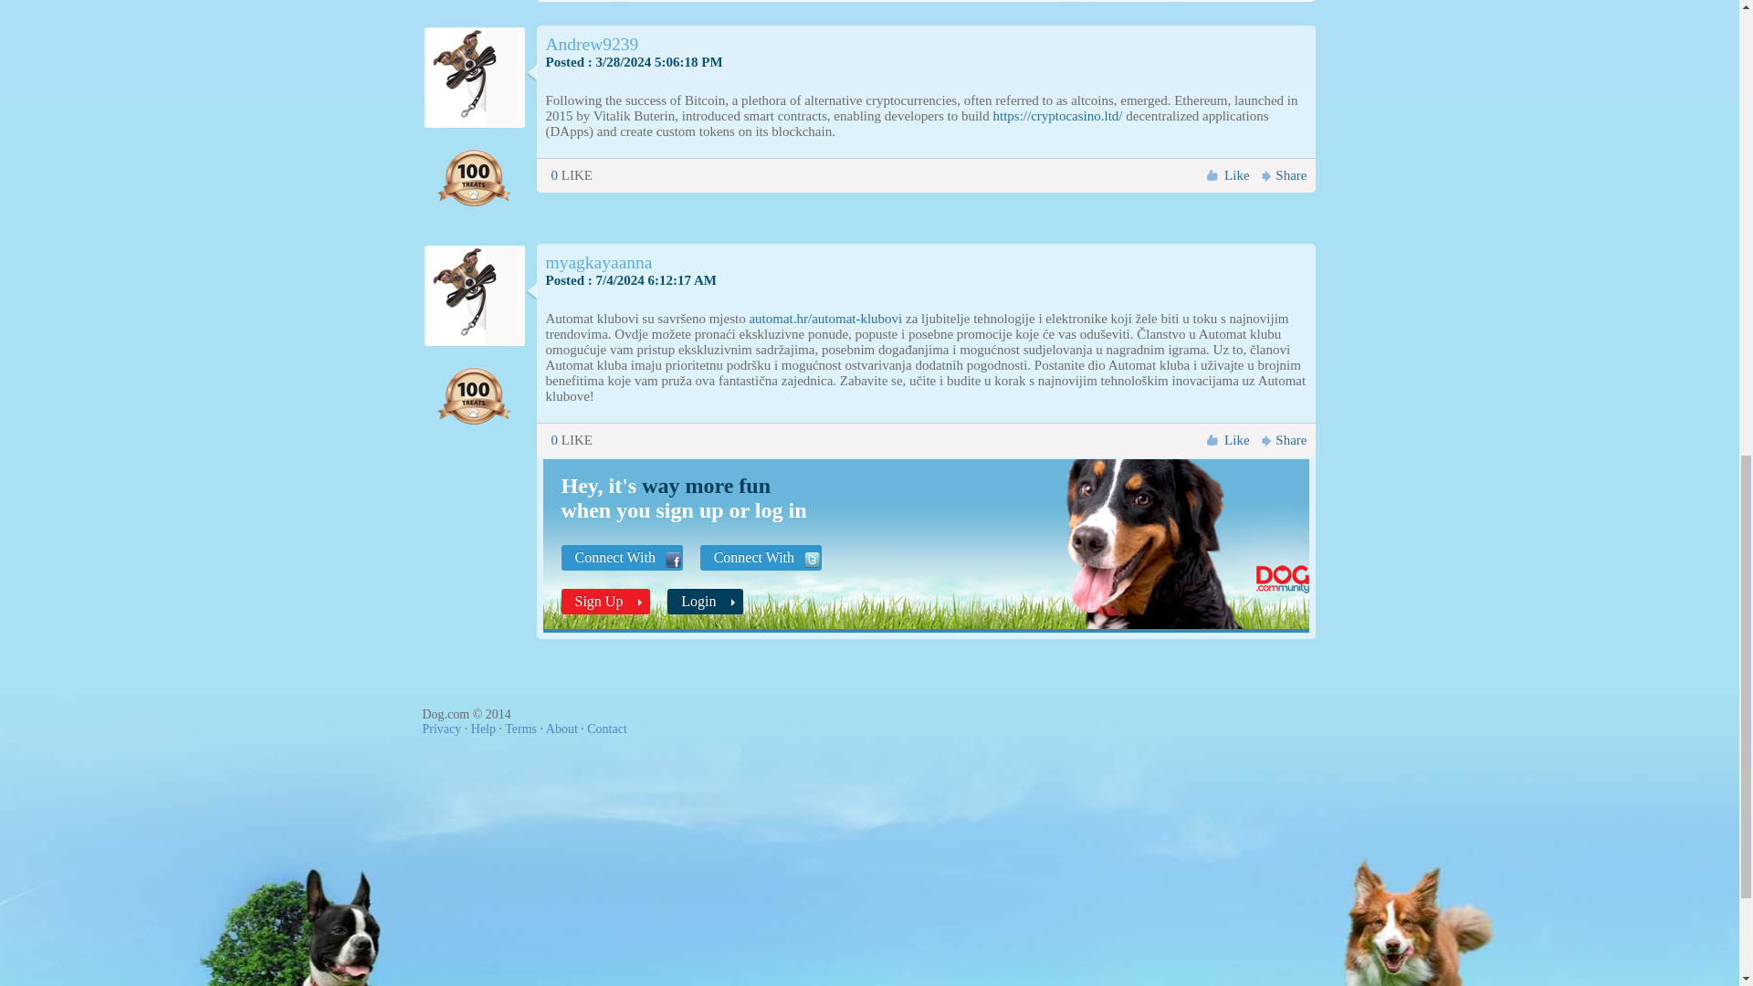 The height and width of the screenshot is (986, 1753). Describe the element at coordinates (607, 729) in the screenshot. I see `Contact us` at that location.